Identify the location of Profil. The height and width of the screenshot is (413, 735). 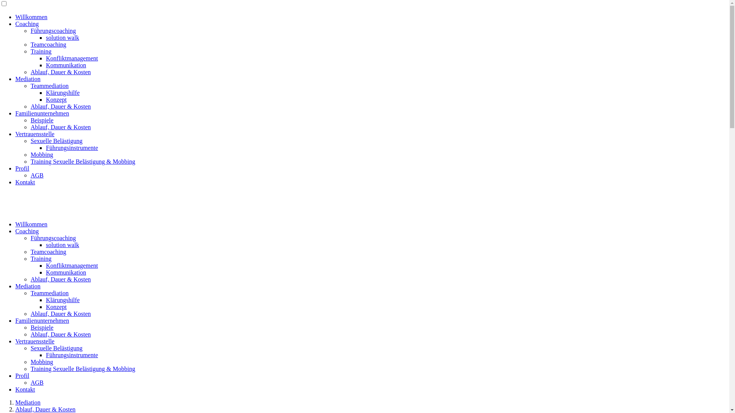
(22, 168).